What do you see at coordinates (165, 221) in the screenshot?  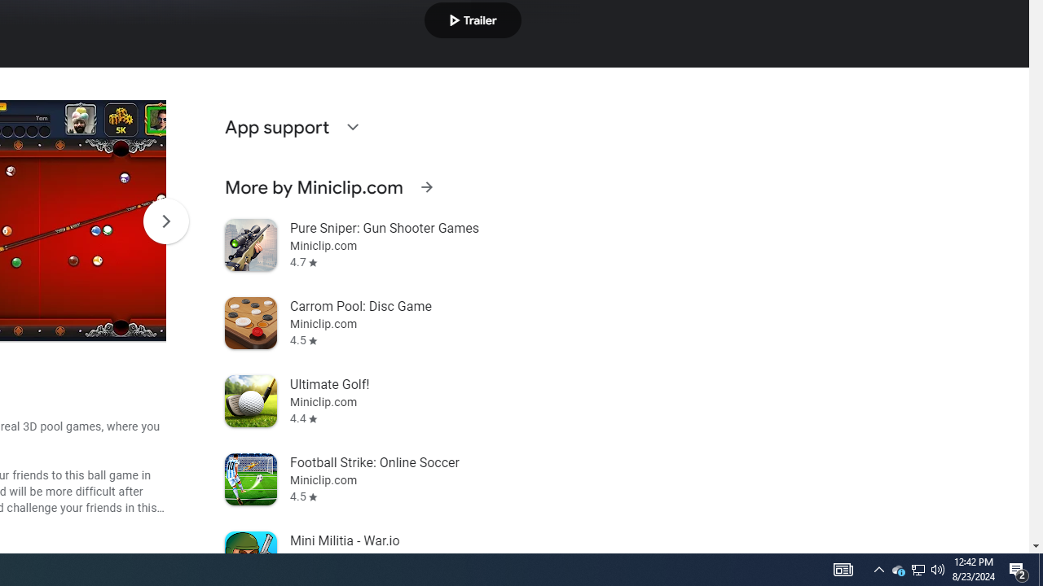 I see `Scroll Next` at bounding box center [165, 221].